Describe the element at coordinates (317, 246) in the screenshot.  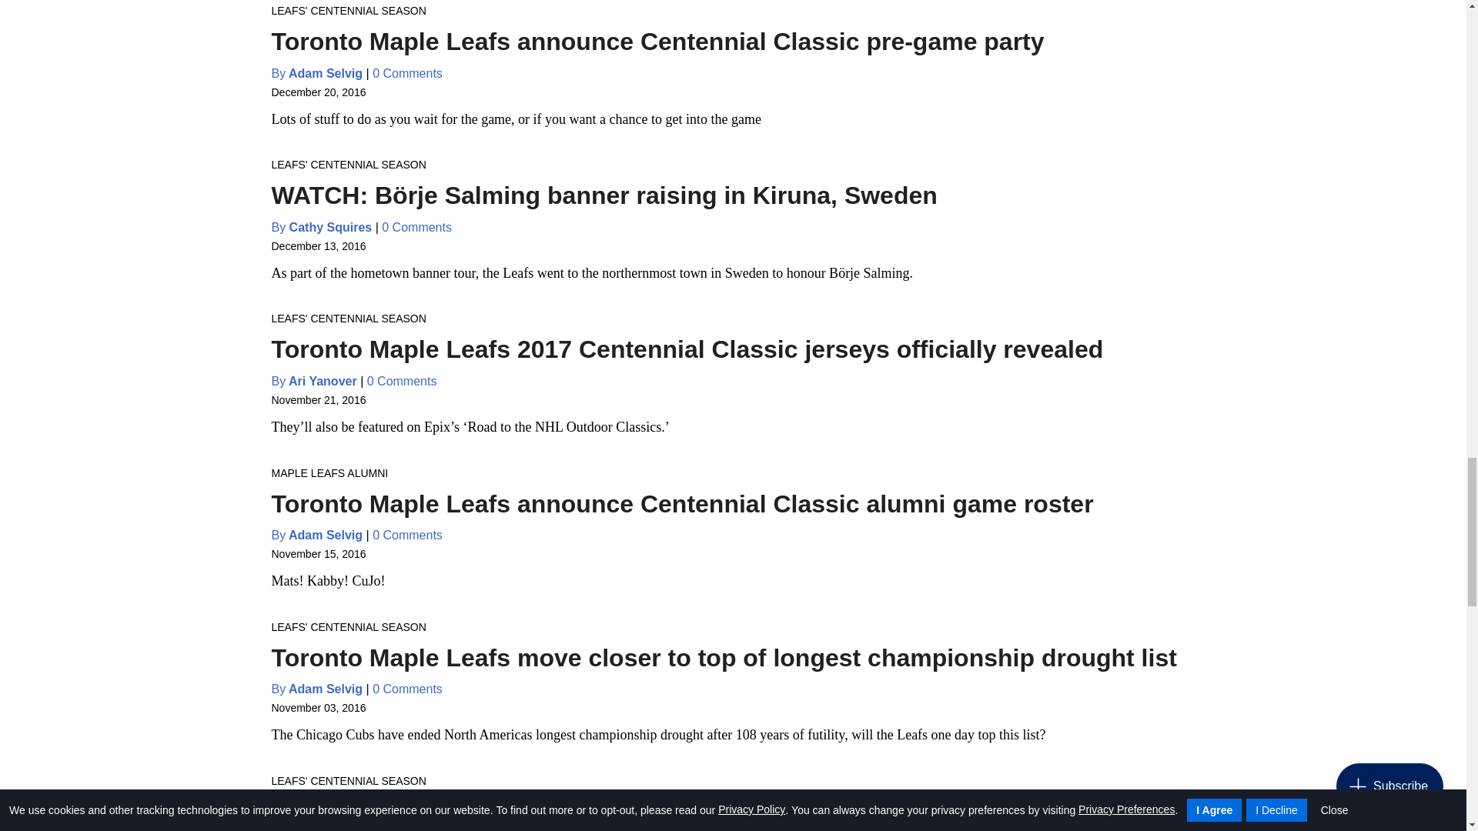
I see `13 December, 2016` at that location.